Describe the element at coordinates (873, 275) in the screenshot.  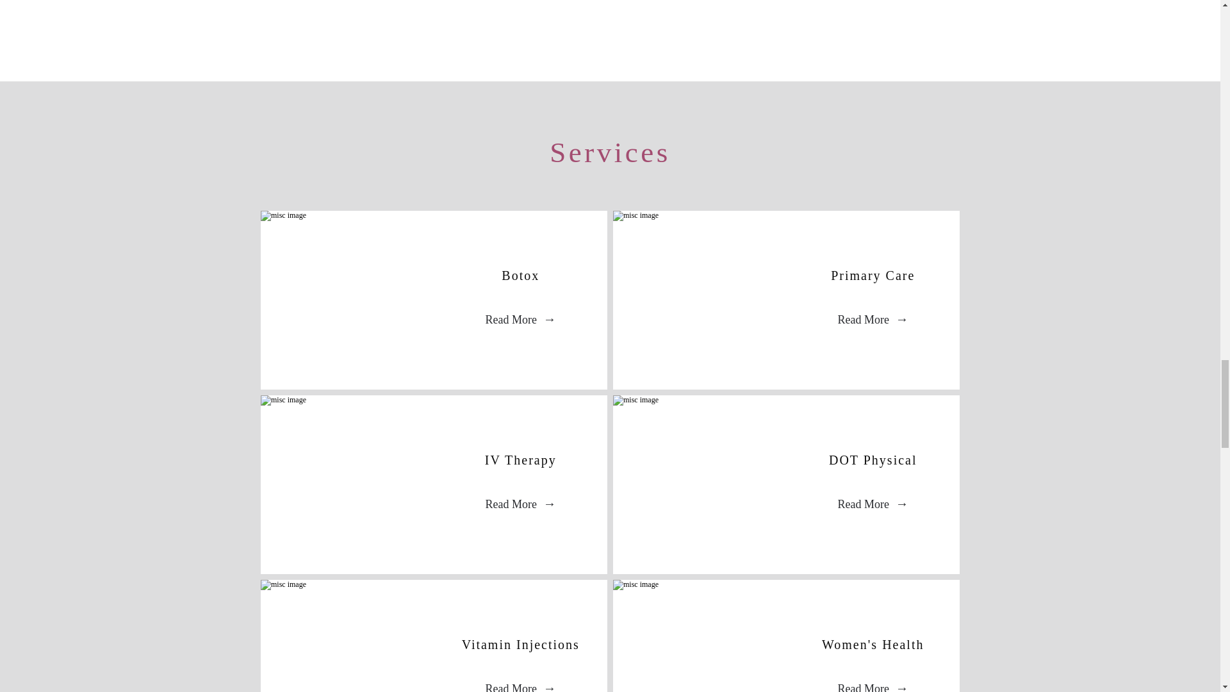
I see `Primary Care` at that location.